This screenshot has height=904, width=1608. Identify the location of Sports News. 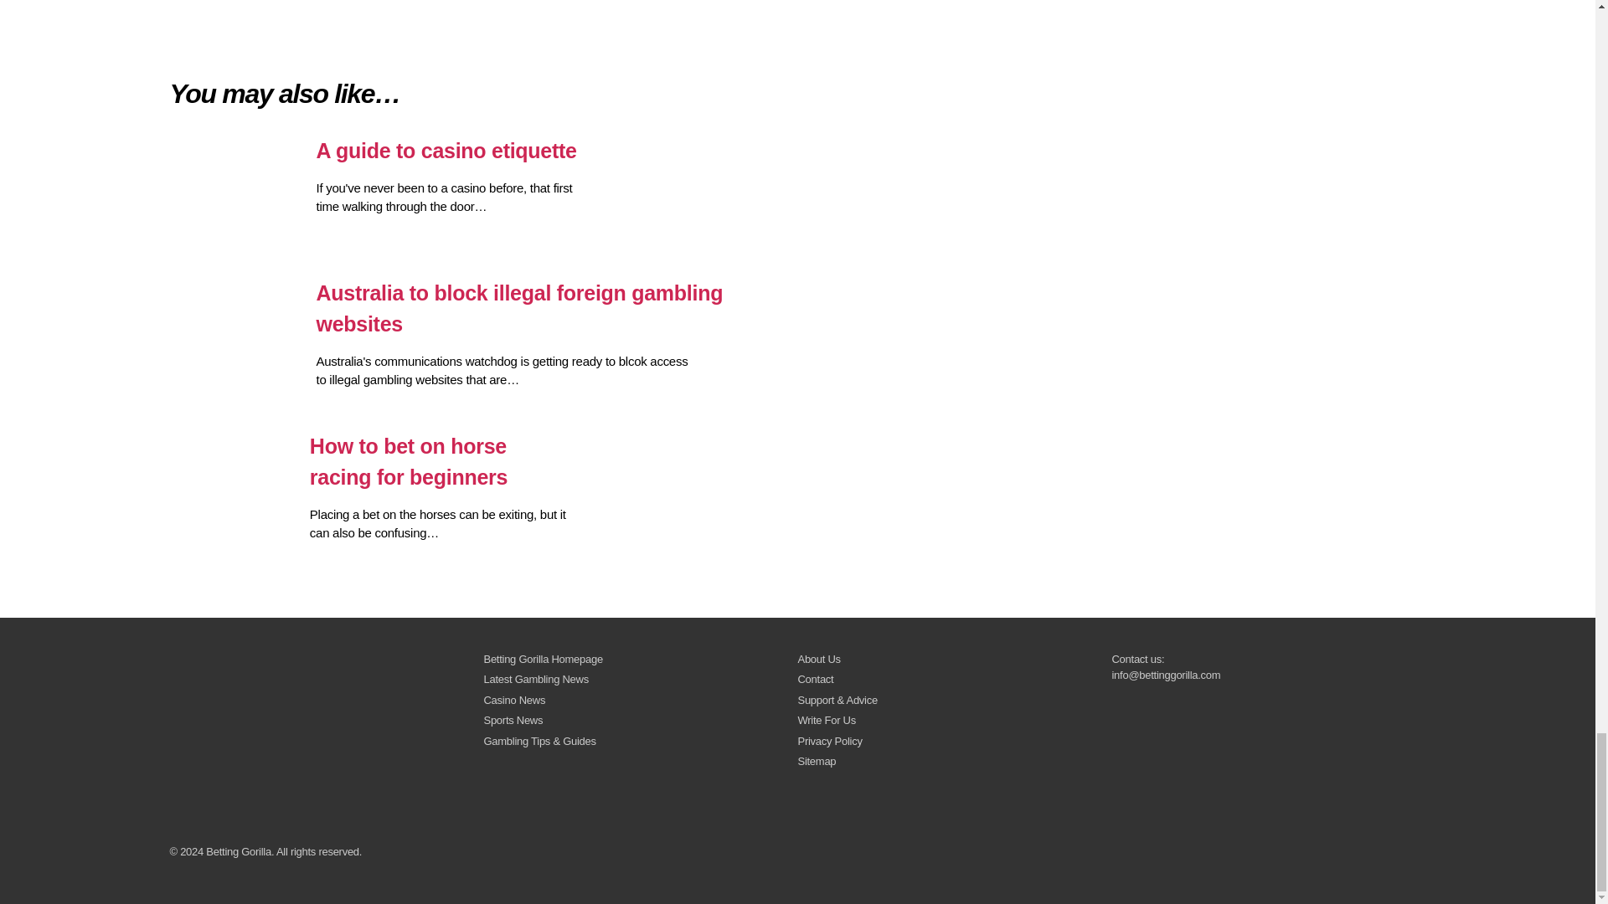
(513, 720).